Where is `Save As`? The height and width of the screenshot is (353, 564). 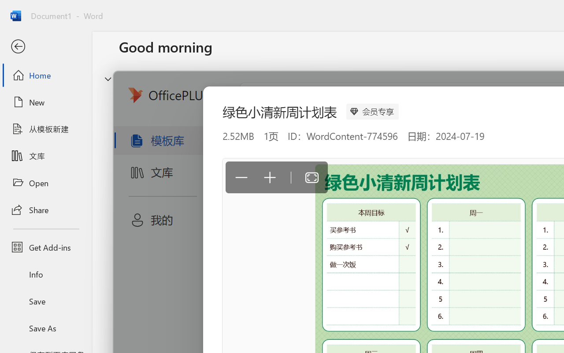 Save As is located at coordinates (46, 328).